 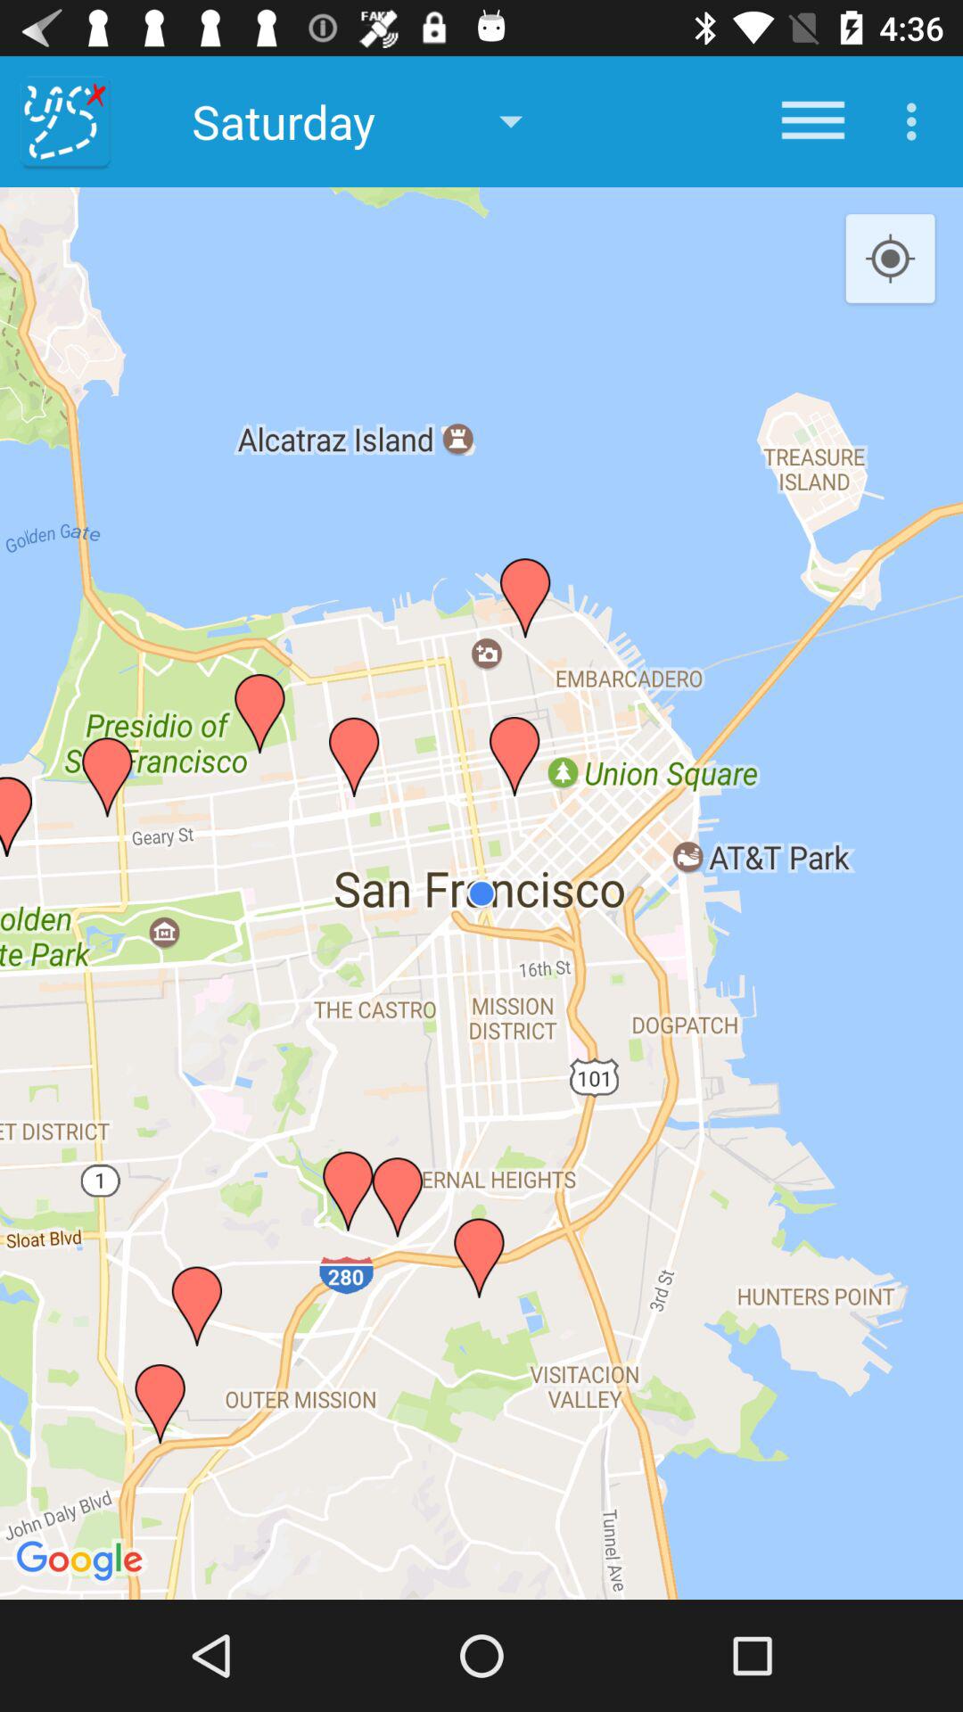 I want to click on tap the item to the left of saturday icon, so click(x=65, y=121).